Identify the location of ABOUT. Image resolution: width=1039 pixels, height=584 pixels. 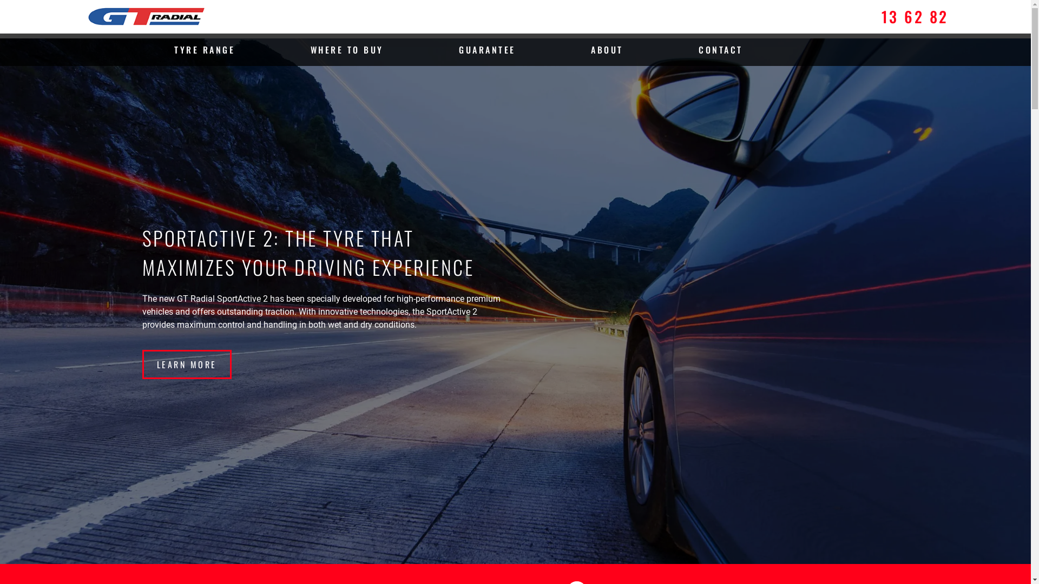
(607, 50).